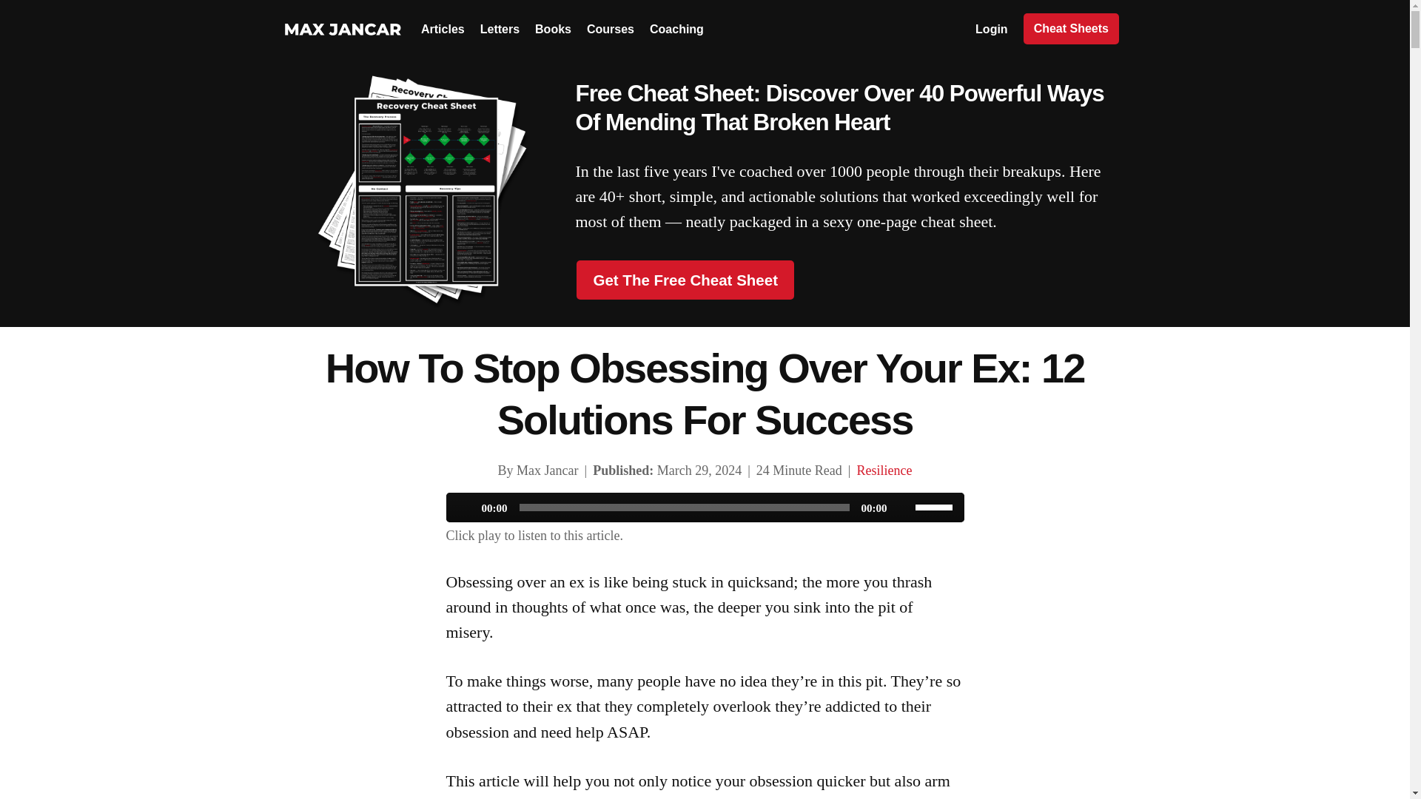  Describe the element at coordinates (443, 29) in the screenshot. I see `Articles` at that location.